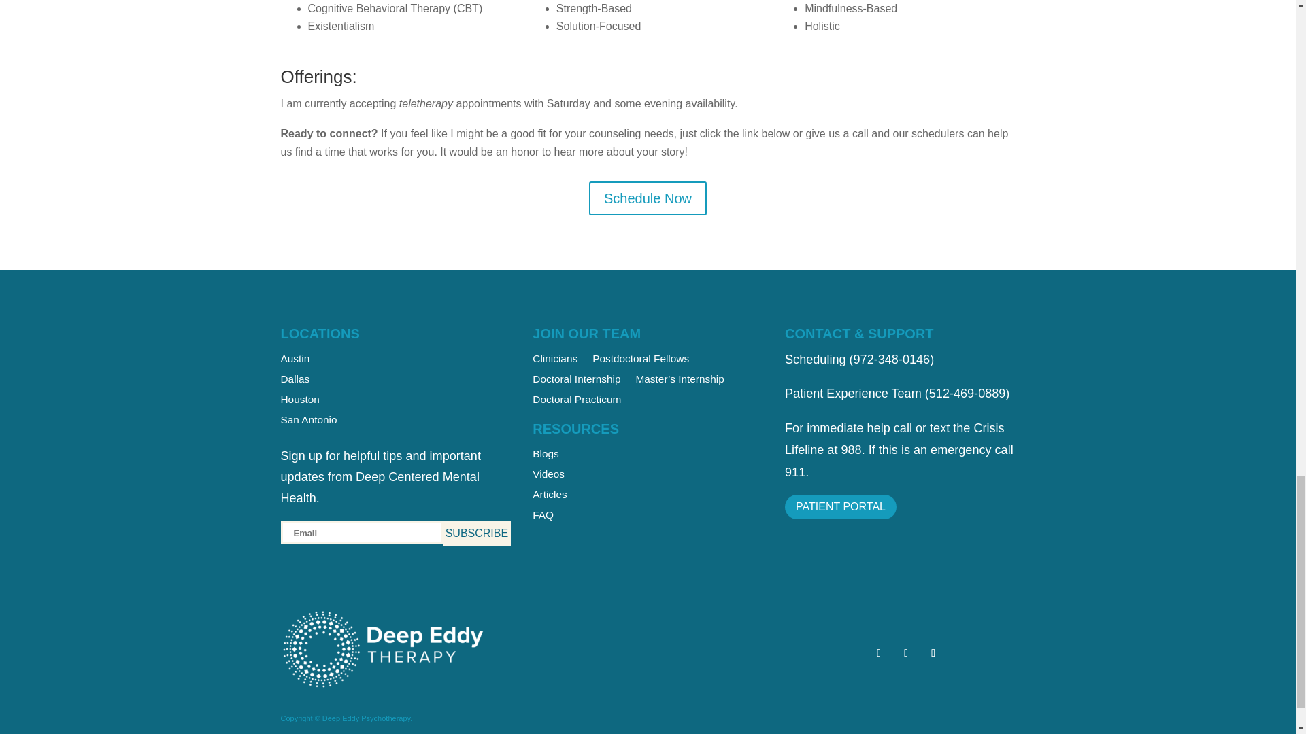  I want to click on White Horizontal, so click(382, 650).